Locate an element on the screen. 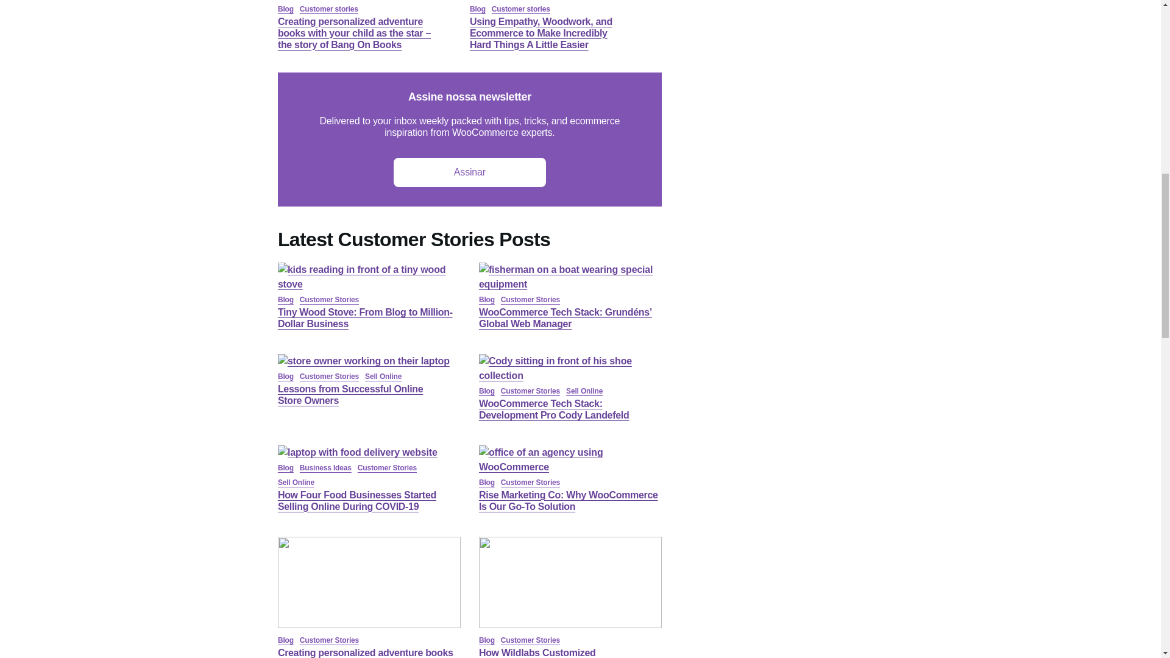 The width and height of the screenshot is (1170, 658). Blog is located at coordinates (285, 299).